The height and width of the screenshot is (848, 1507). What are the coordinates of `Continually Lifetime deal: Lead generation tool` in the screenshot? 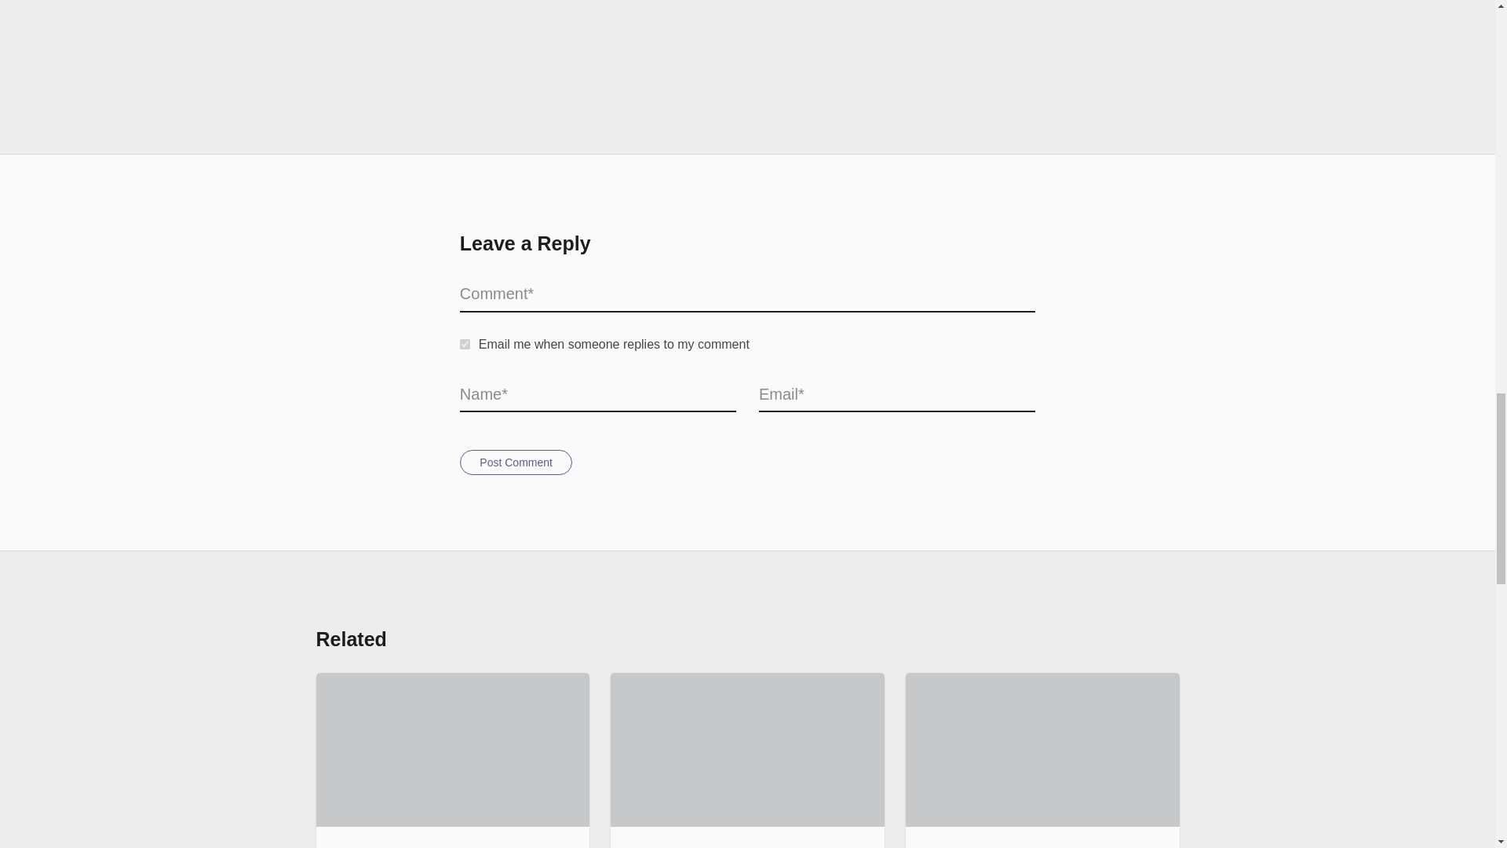 It's located at (1042, 750).